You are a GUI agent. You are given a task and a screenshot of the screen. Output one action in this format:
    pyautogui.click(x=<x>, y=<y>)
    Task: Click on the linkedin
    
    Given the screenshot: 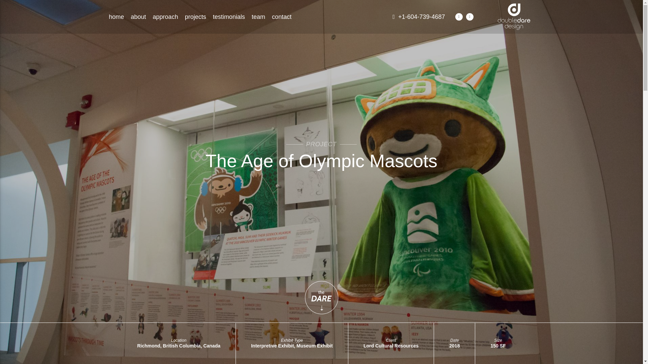 What is the action you would take?
    pyautogui.click(x=458, y=16)
    